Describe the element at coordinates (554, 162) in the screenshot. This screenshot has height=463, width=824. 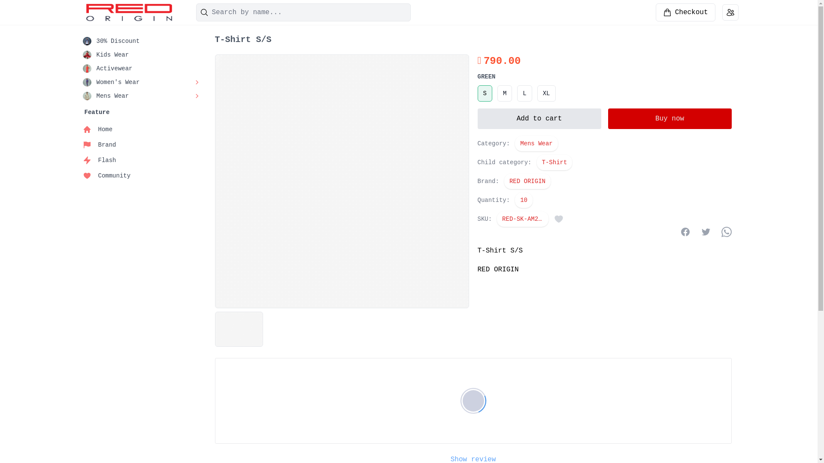
I see `T-Shirt` at that location.